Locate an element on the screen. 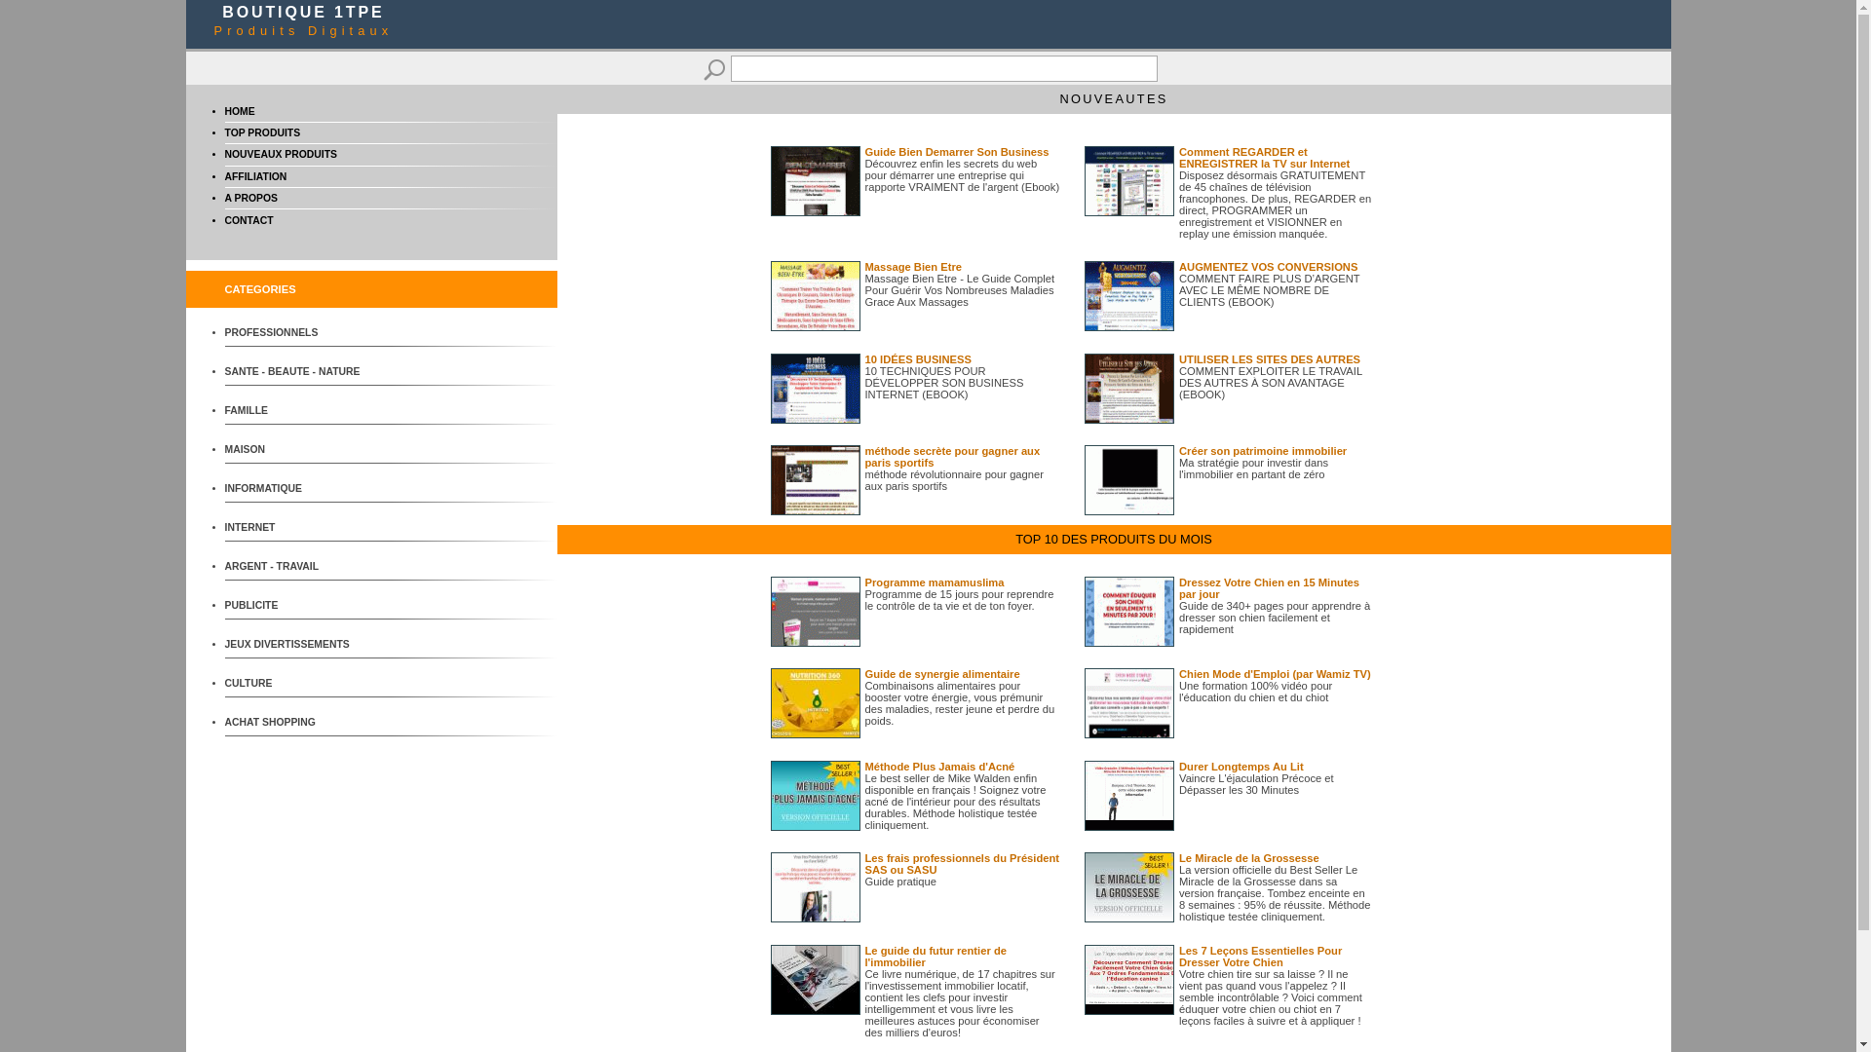  CONTACT is located at coordinates (248, 220).